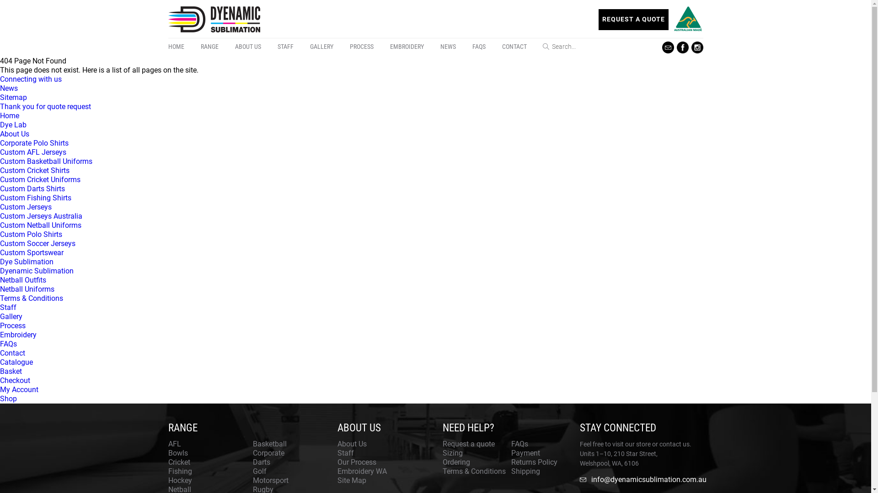  Describe the element at coordinates (179, 462) in the screenshot. I see `Cricket` at that location.